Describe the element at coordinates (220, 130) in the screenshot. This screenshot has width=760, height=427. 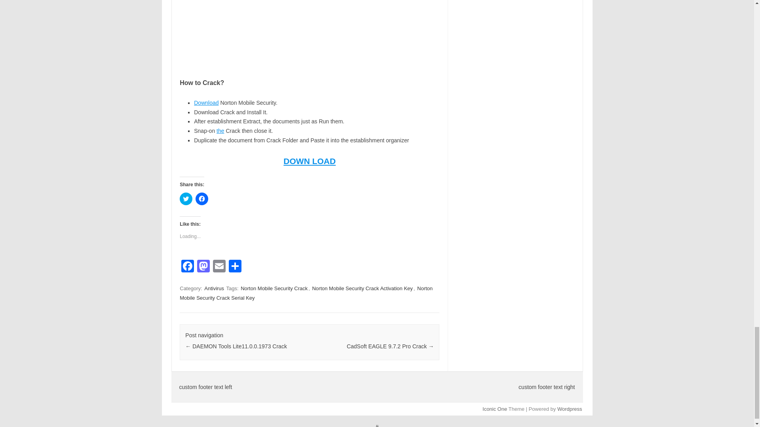
I see `the` at that location.